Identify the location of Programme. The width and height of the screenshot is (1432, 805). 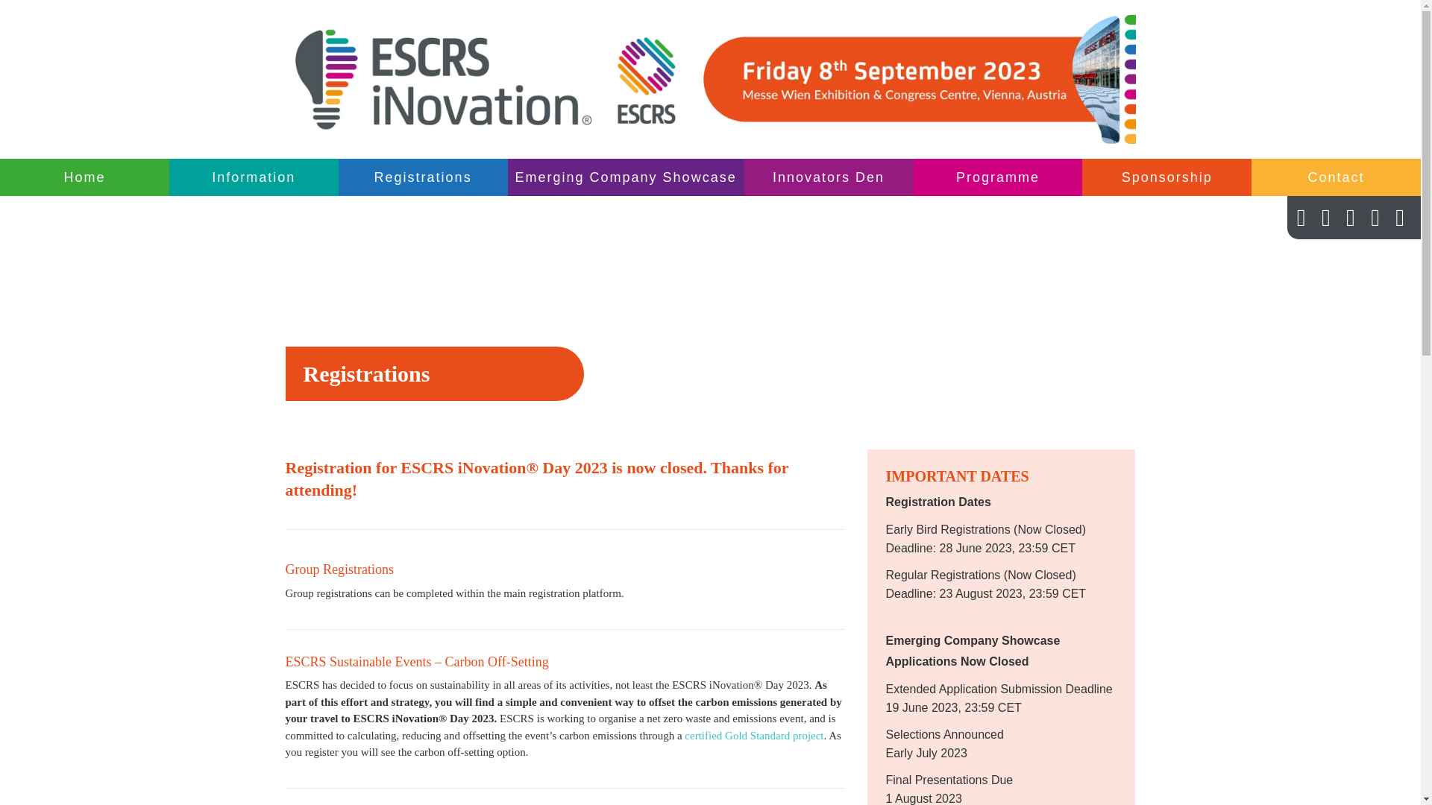
(998, 177).